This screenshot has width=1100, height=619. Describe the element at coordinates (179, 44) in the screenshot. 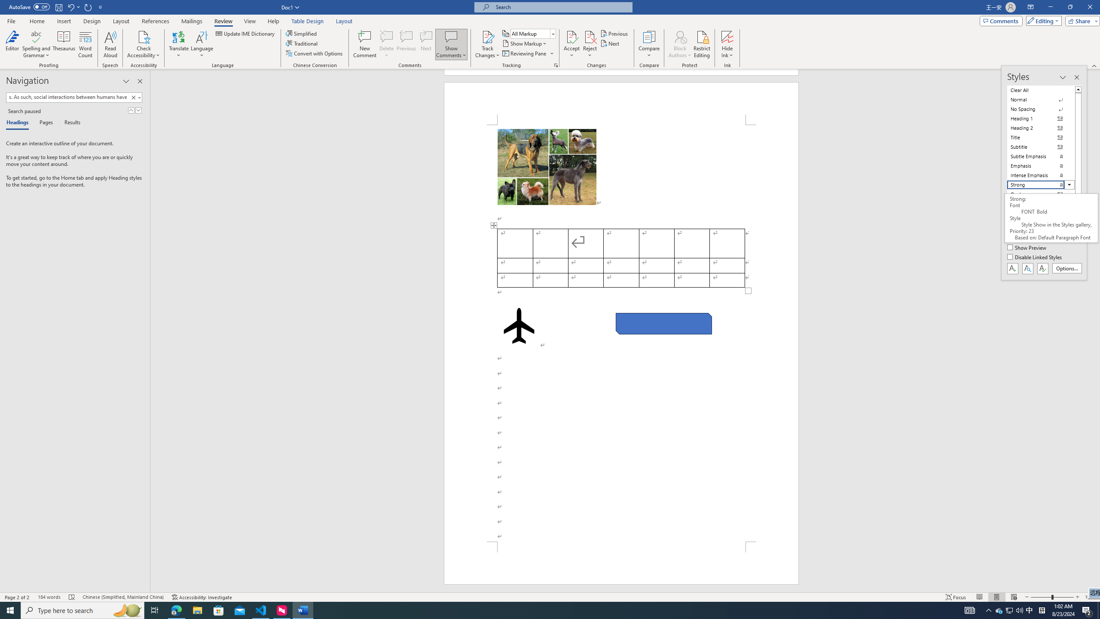

I see `Translate` at that location.